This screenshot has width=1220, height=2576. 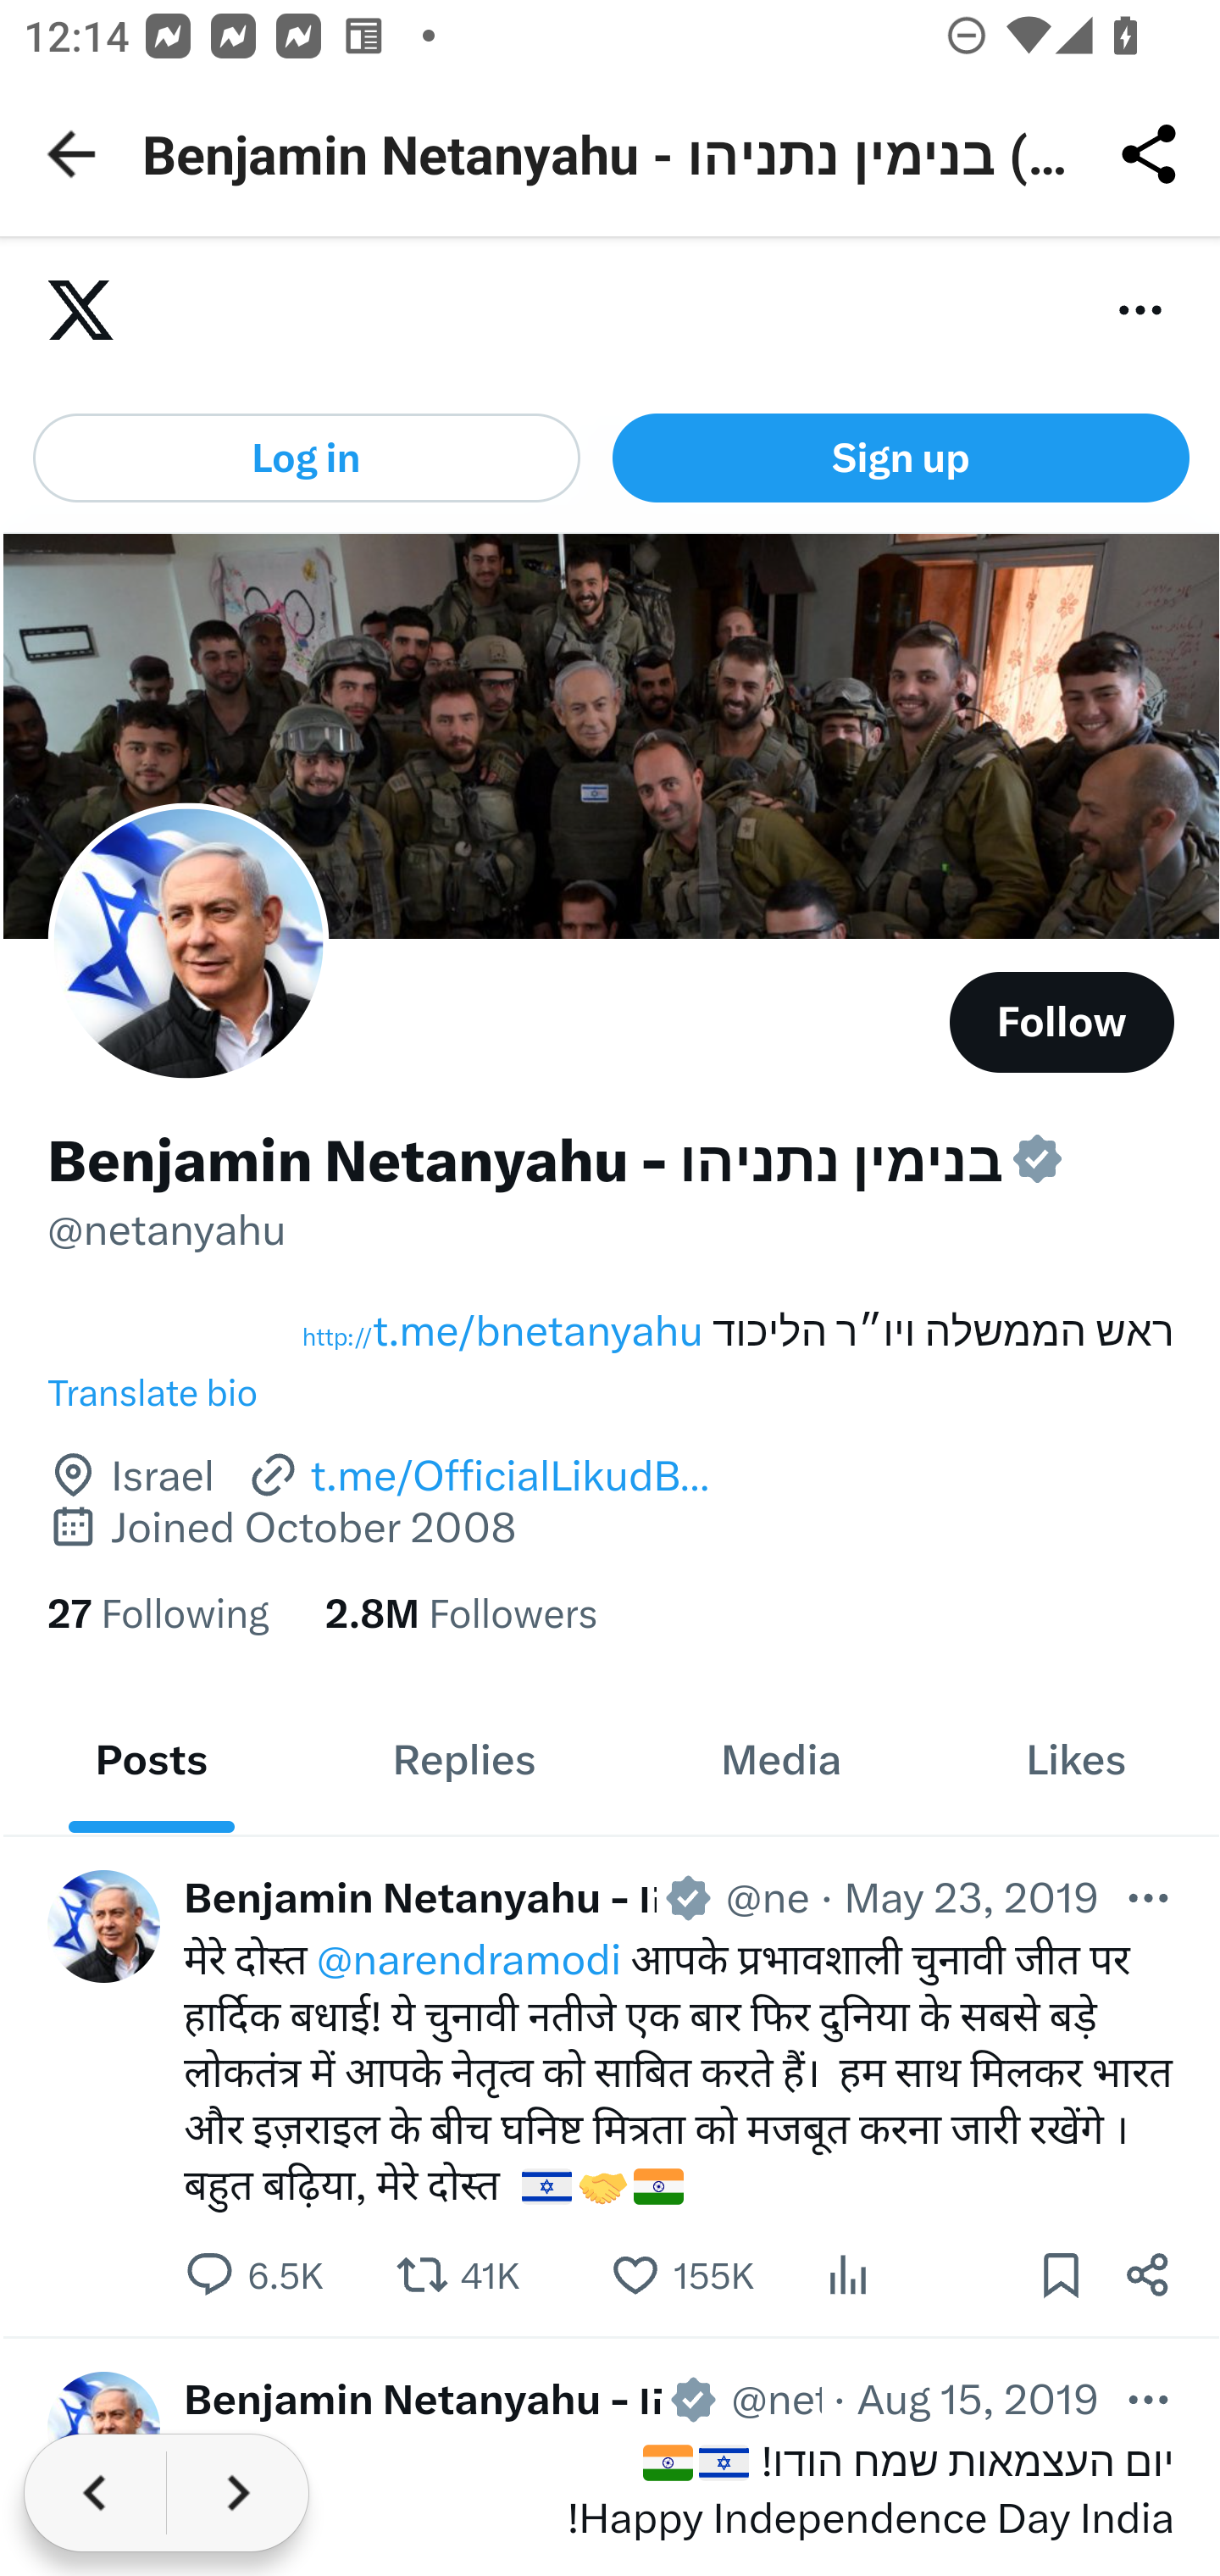 What do you see at coordinates (1037, 1159) in the screenshot?
I see `Provides details about verified accounts.` at bounding box center [1037, 1159].